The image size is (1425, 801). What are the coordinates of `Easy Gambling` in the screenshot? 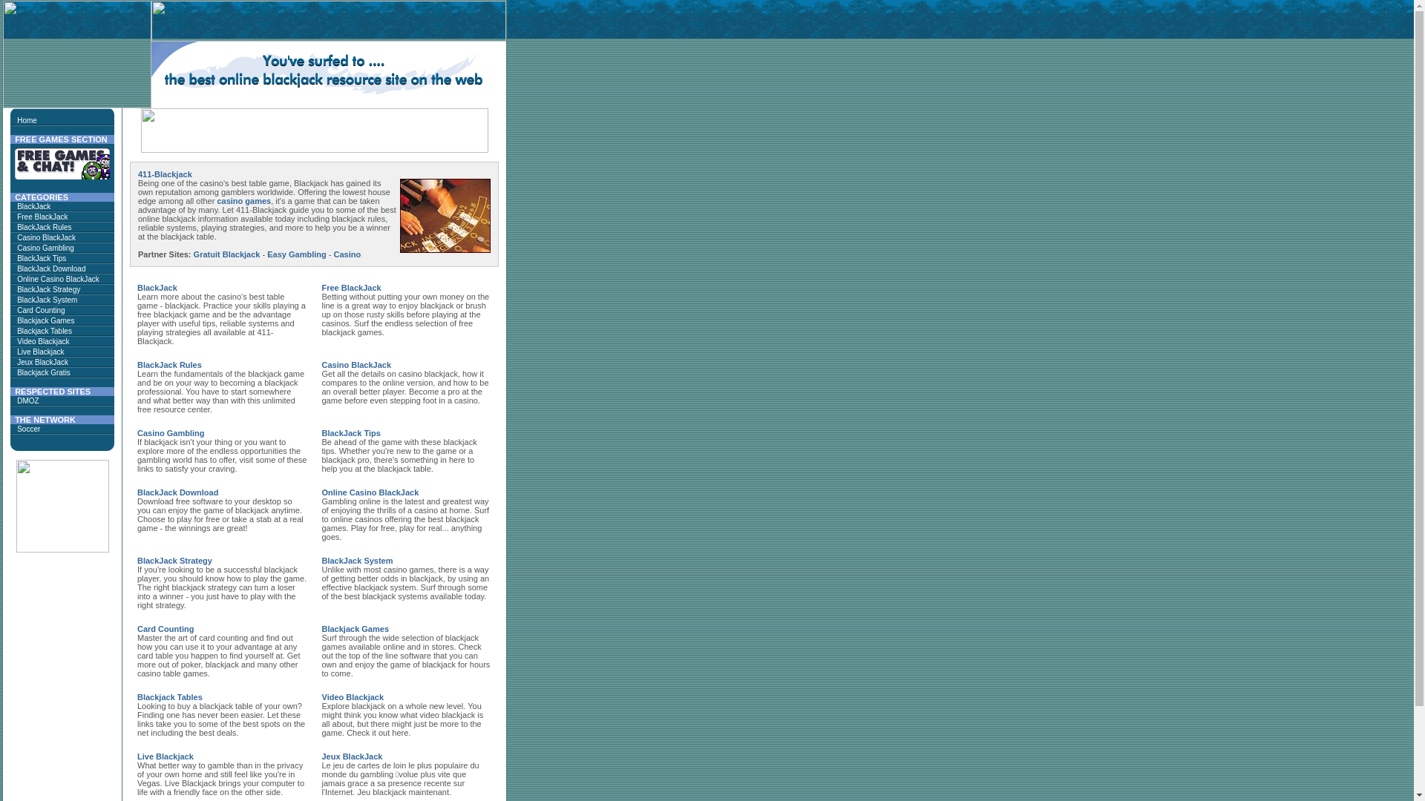 It's located at (297, 254).